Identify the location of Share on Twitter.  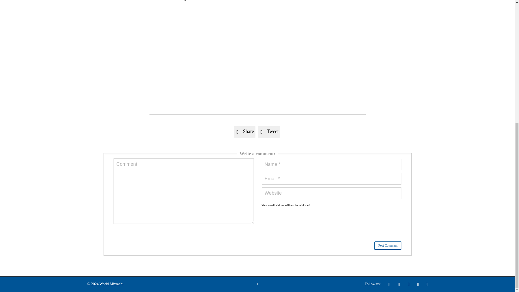
(269, 131).